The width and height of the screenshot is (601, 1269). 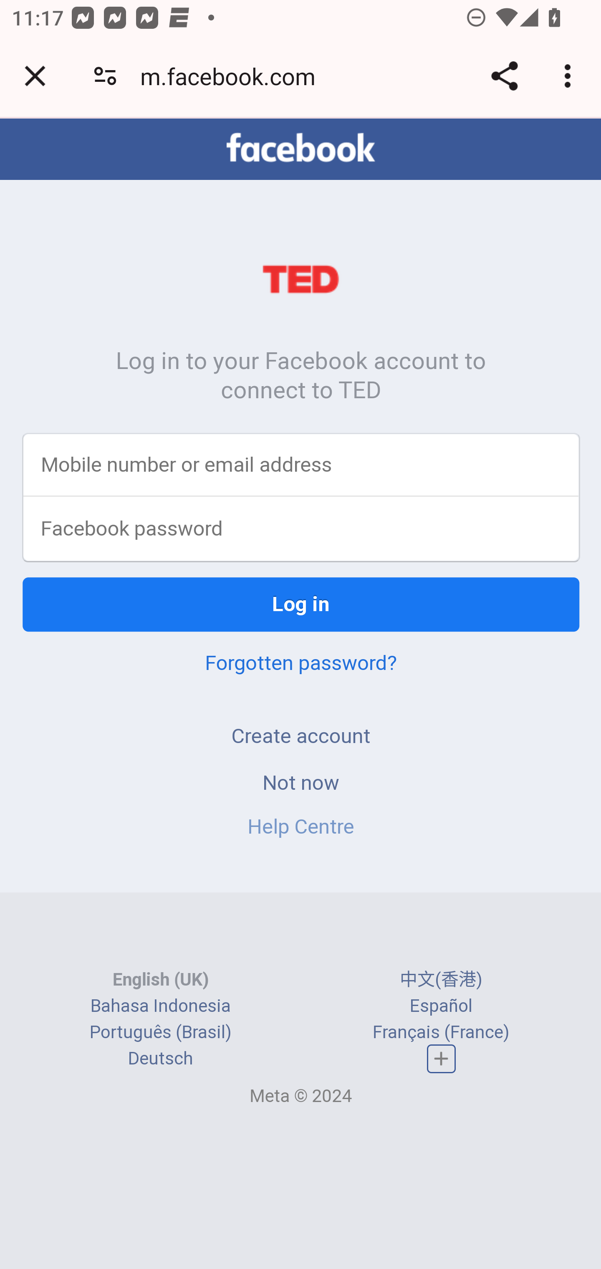 What do you see at coordinates (160, 1007) in the screenshot?
I see `Bahasa Indonesia` at bounding box center [160, 1007].